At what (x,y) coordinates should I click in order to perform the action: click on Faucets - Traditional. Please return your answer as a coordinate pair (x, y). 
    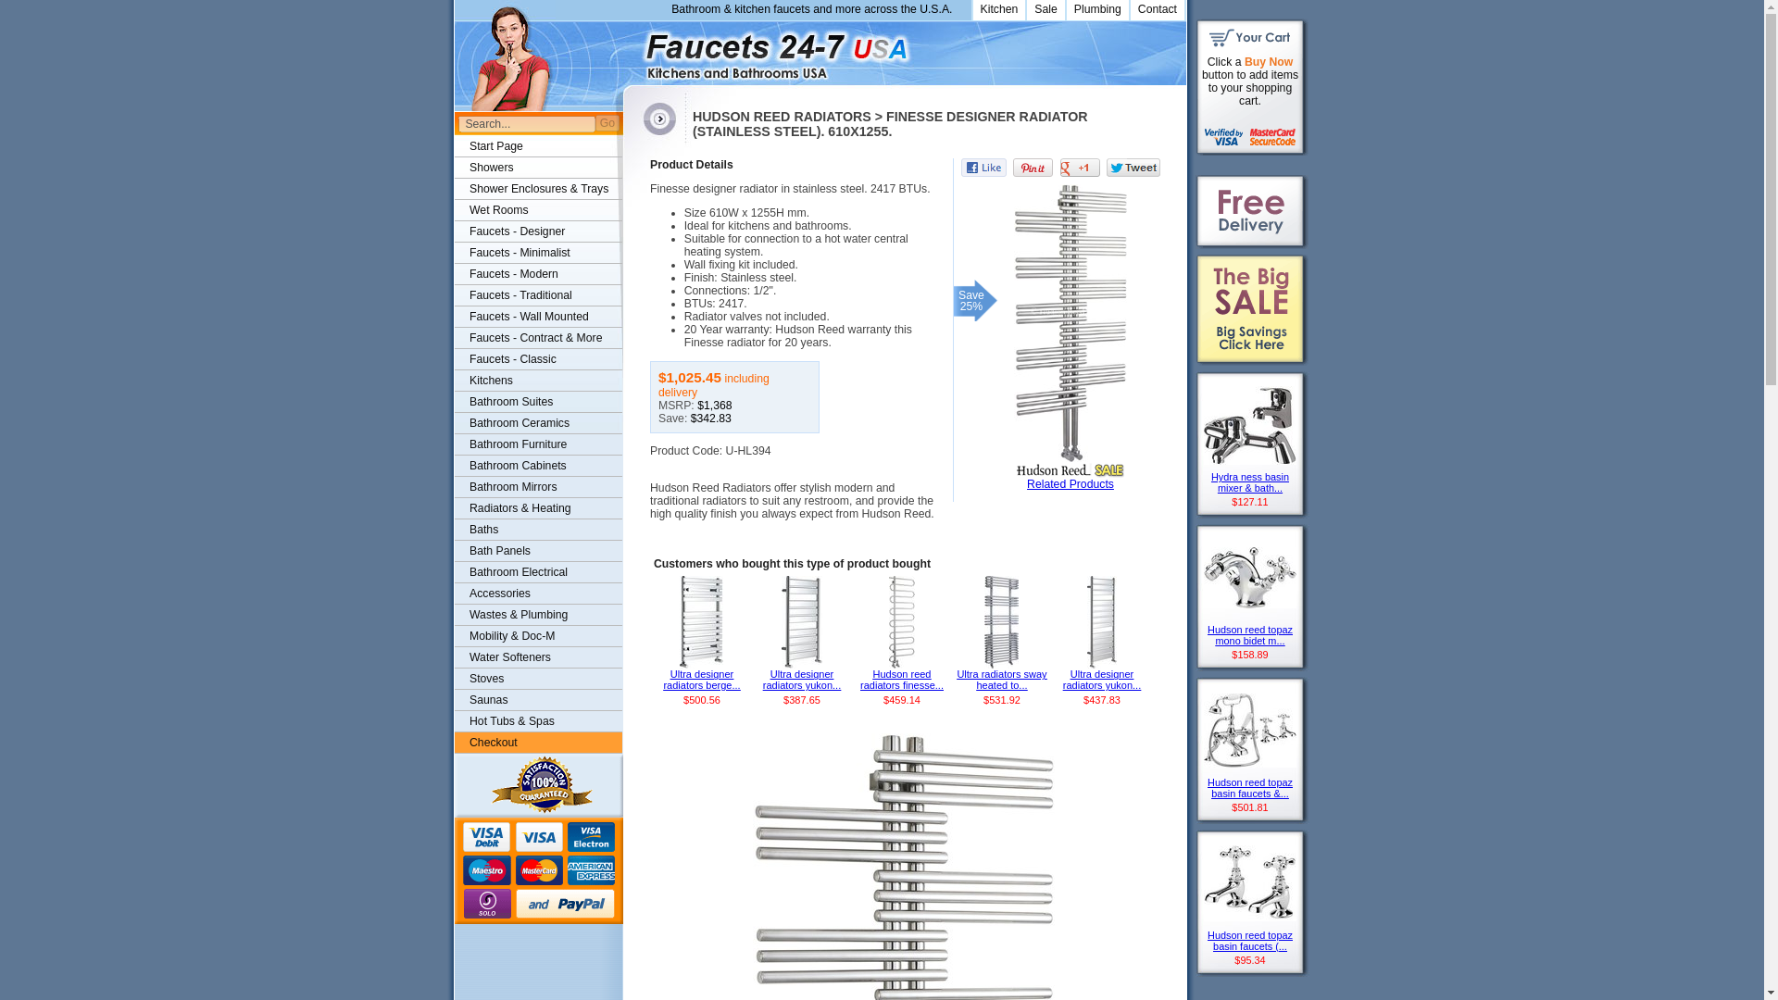
    Looking at the image, I should click on (539, 294).